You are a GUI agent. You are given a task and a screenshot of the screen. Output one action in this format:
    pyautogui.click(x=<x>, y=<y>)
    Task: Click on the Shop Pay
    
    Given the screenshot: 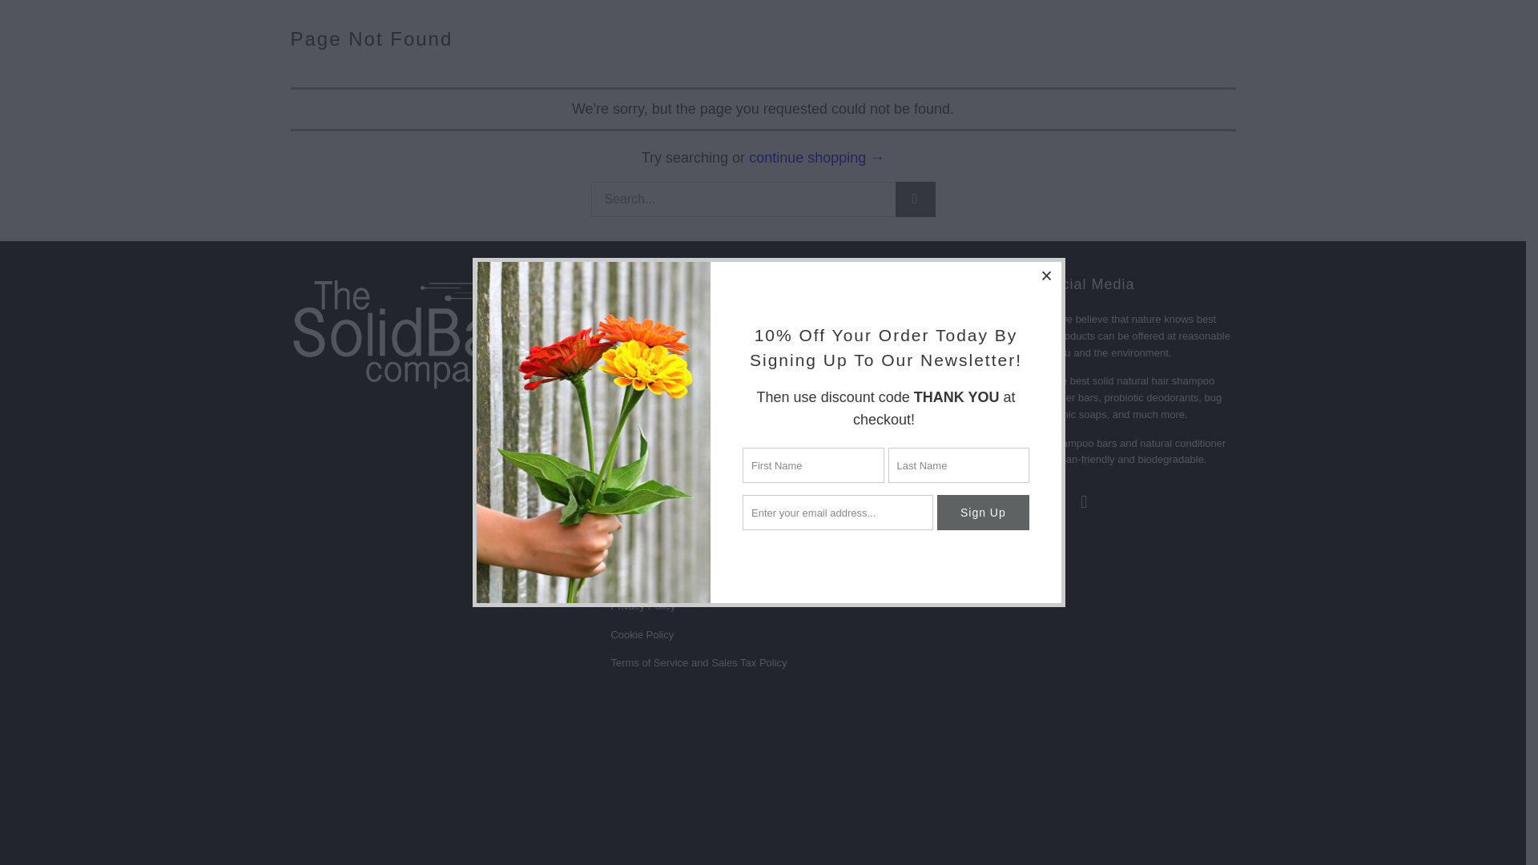 What is the action you would take?
    pyautogui.click(x=1133, y=823)
    